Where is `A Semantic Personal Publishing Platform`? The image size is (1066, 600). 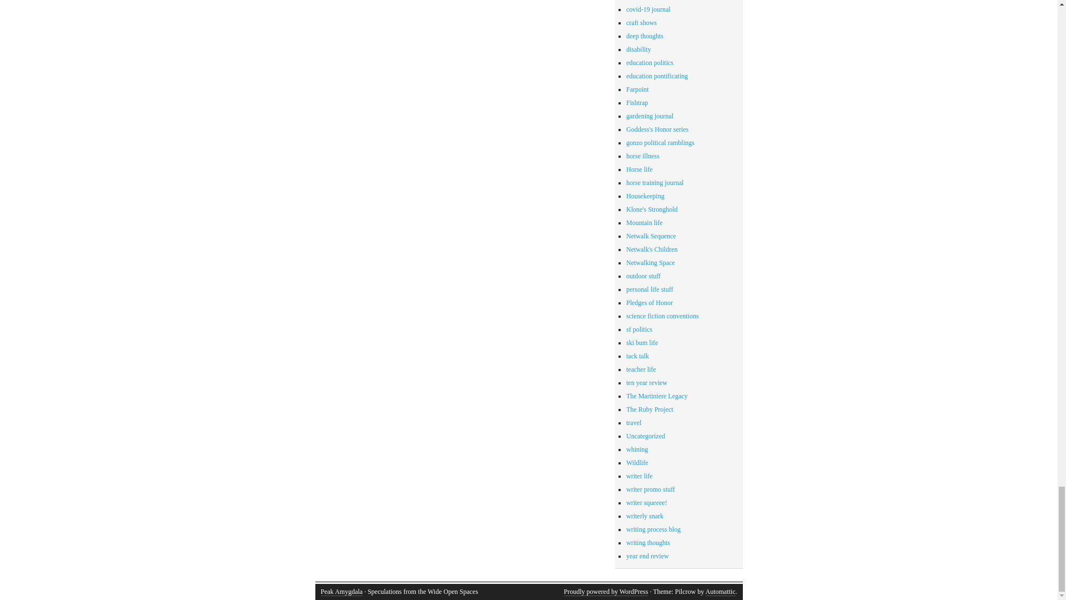 A Semantic Personal Publishing Platform is located at coordinates (606, 592).